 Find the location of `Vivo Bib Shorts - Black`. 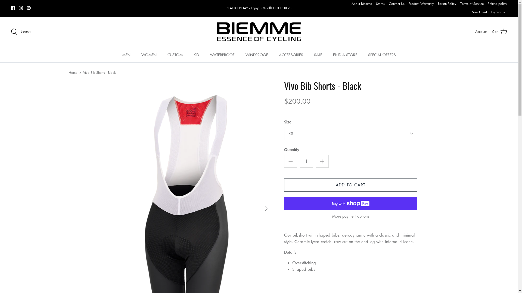

Vivo Bib Shorts - Black is located at coordinates (100, 73).